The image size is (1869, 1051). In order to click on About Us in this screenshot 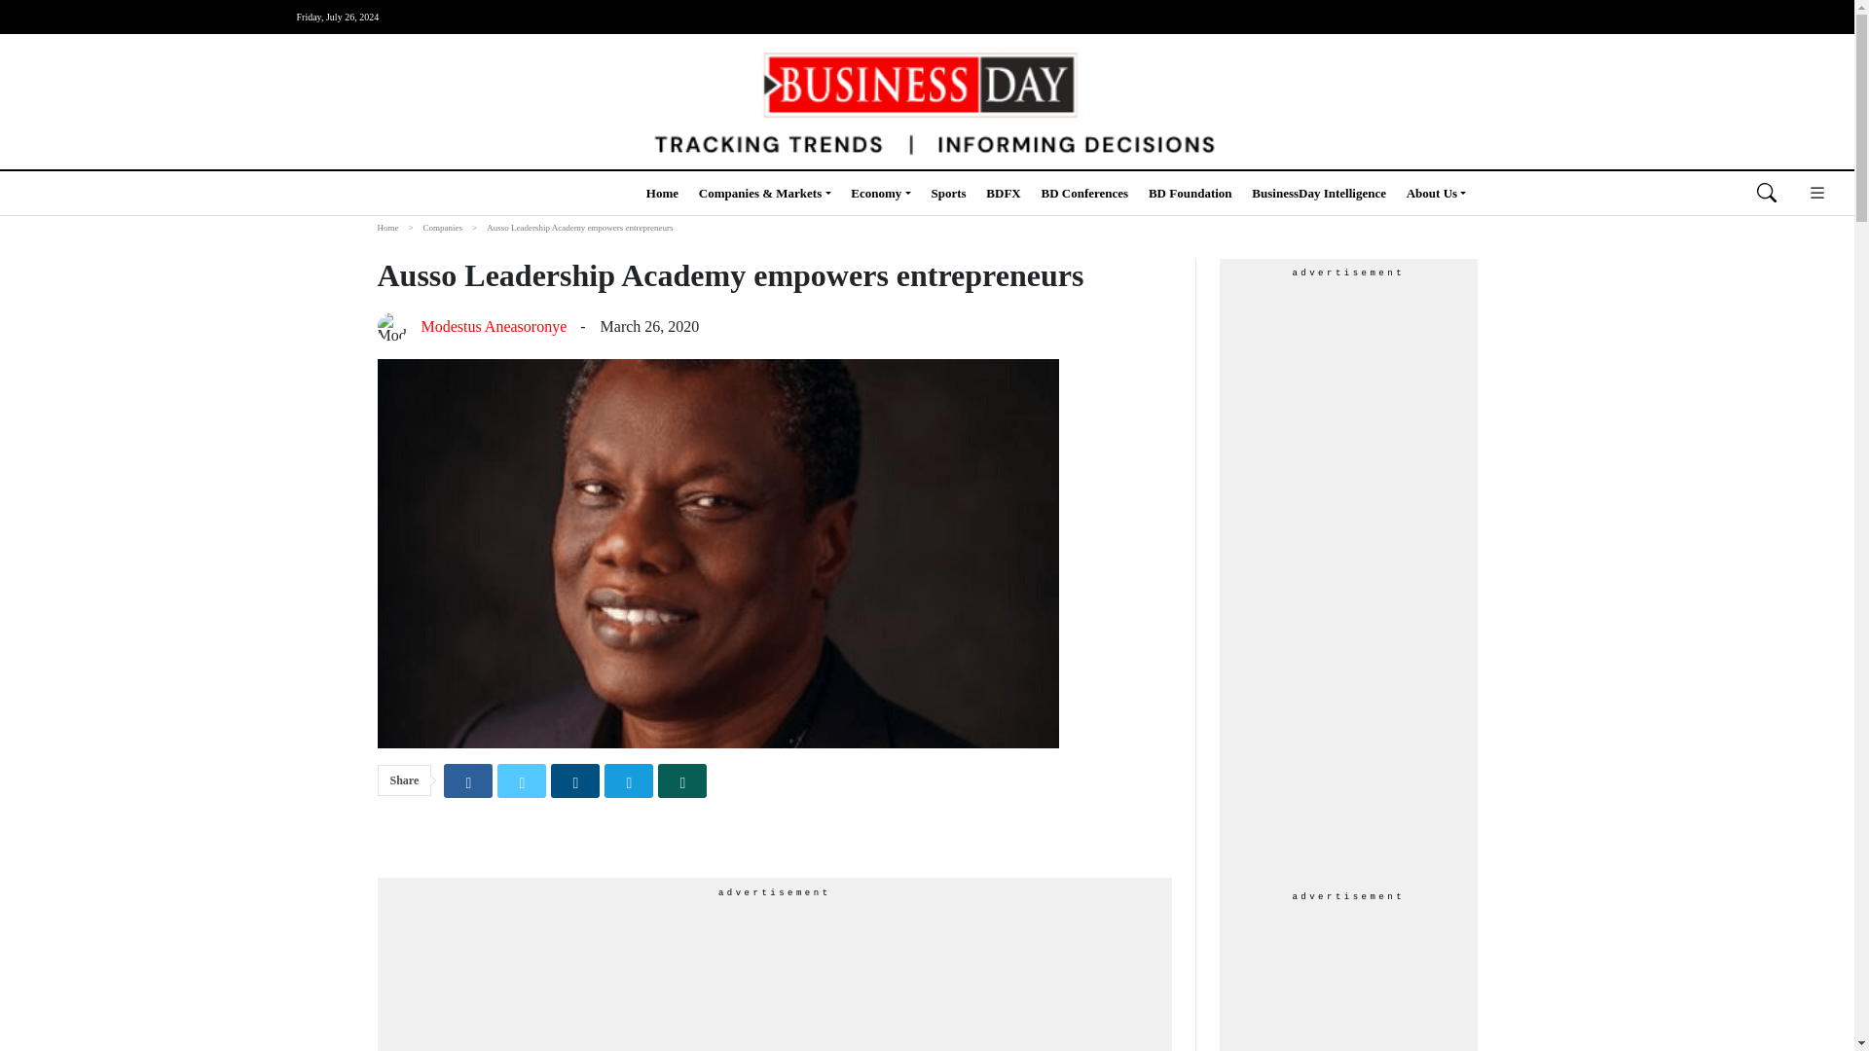, I will do `click(1437, 193)`.